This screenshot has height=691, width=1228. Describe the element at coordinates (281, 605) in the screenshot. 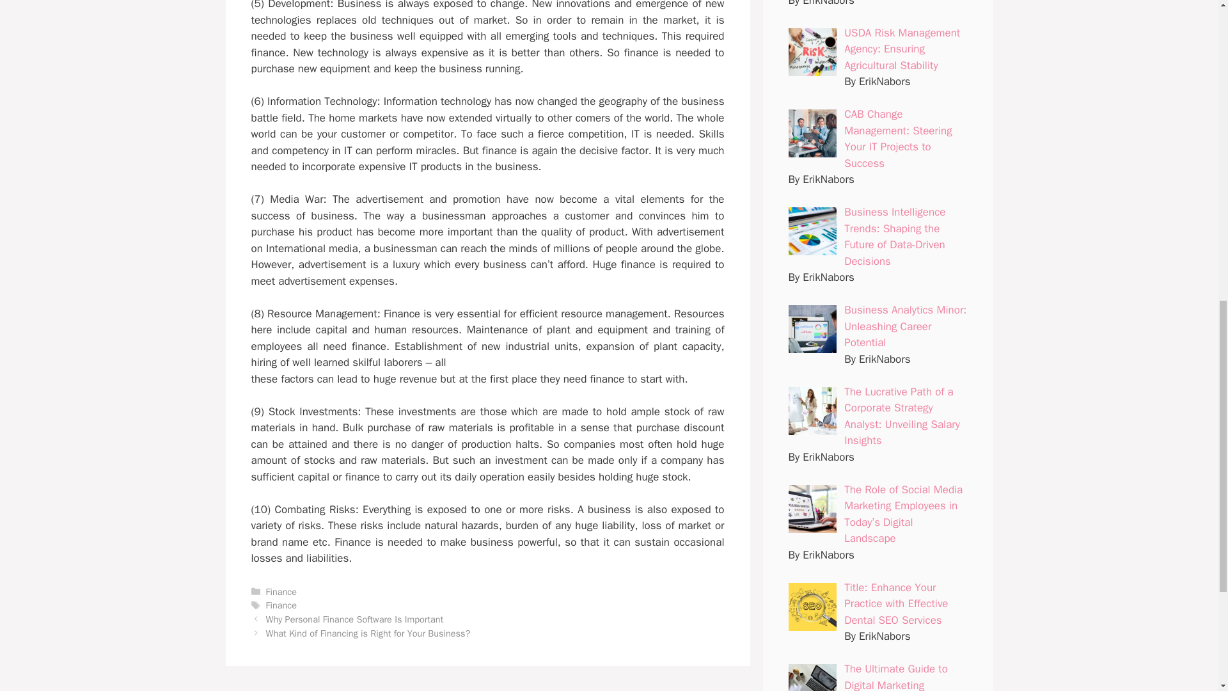

I see `Finance` at that location.